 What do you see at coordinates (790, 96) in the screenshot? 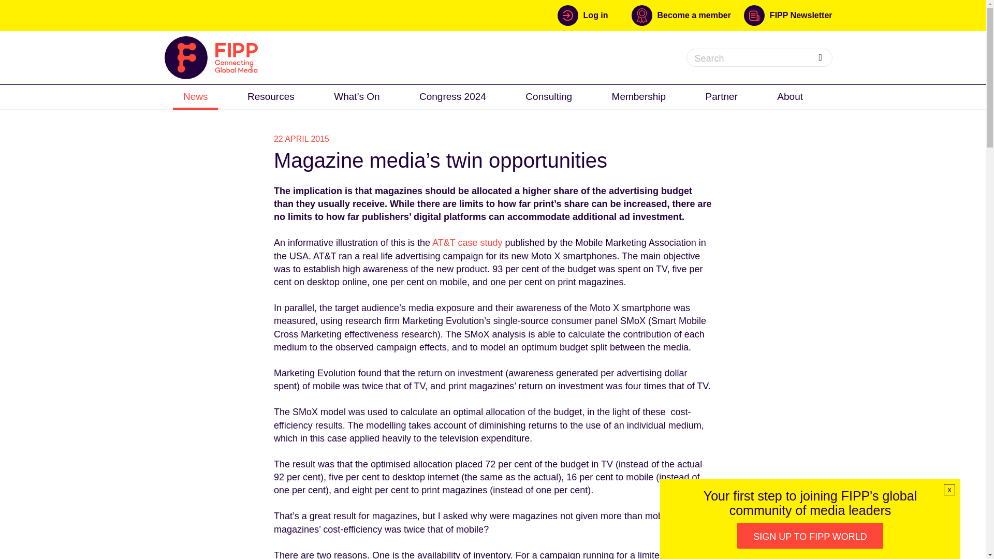
I see `About` at bounding box center [790, 96].